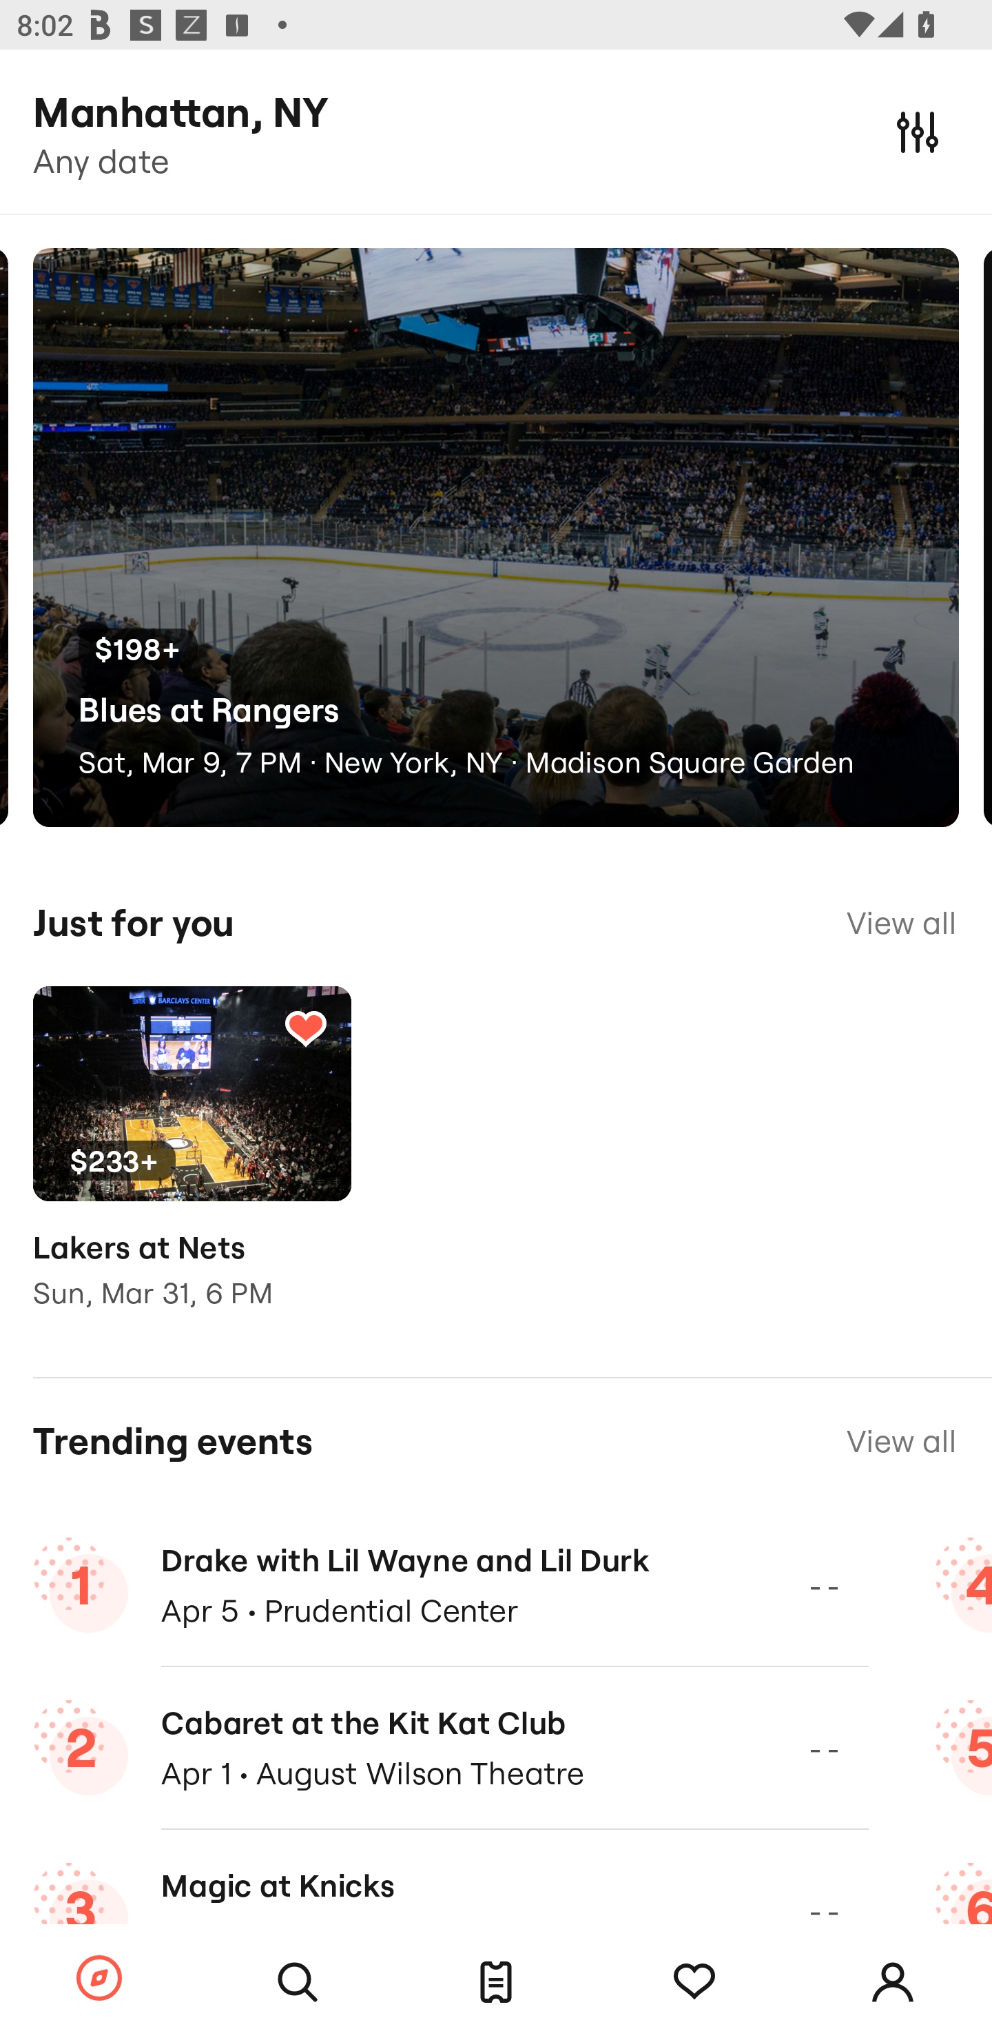 This screenshot has width=992, height=2040. I want to click on View all, so click(901, 1442).